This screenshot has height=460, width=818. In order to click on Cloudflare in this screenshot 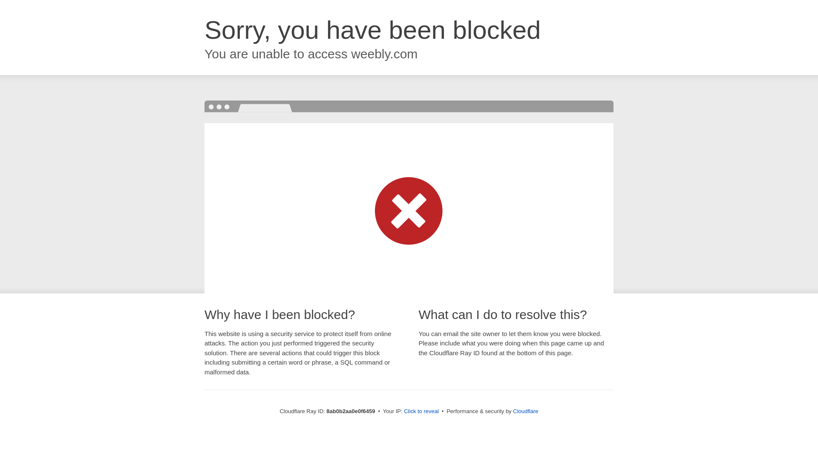, I will do `click(525, 411)`.